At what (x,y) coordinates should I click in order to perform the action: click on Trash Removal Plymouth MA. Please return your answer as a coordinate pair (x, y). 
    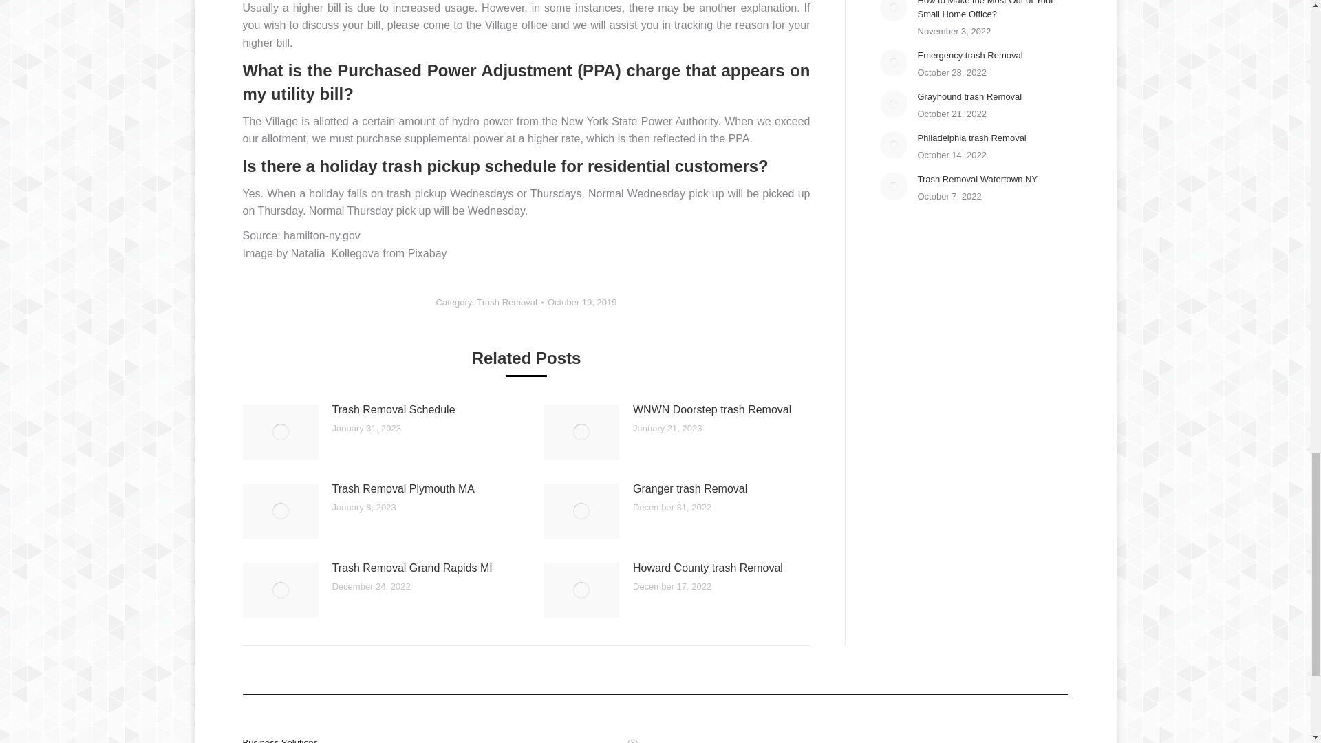
    Looking at the image, I should click on (402, 488).